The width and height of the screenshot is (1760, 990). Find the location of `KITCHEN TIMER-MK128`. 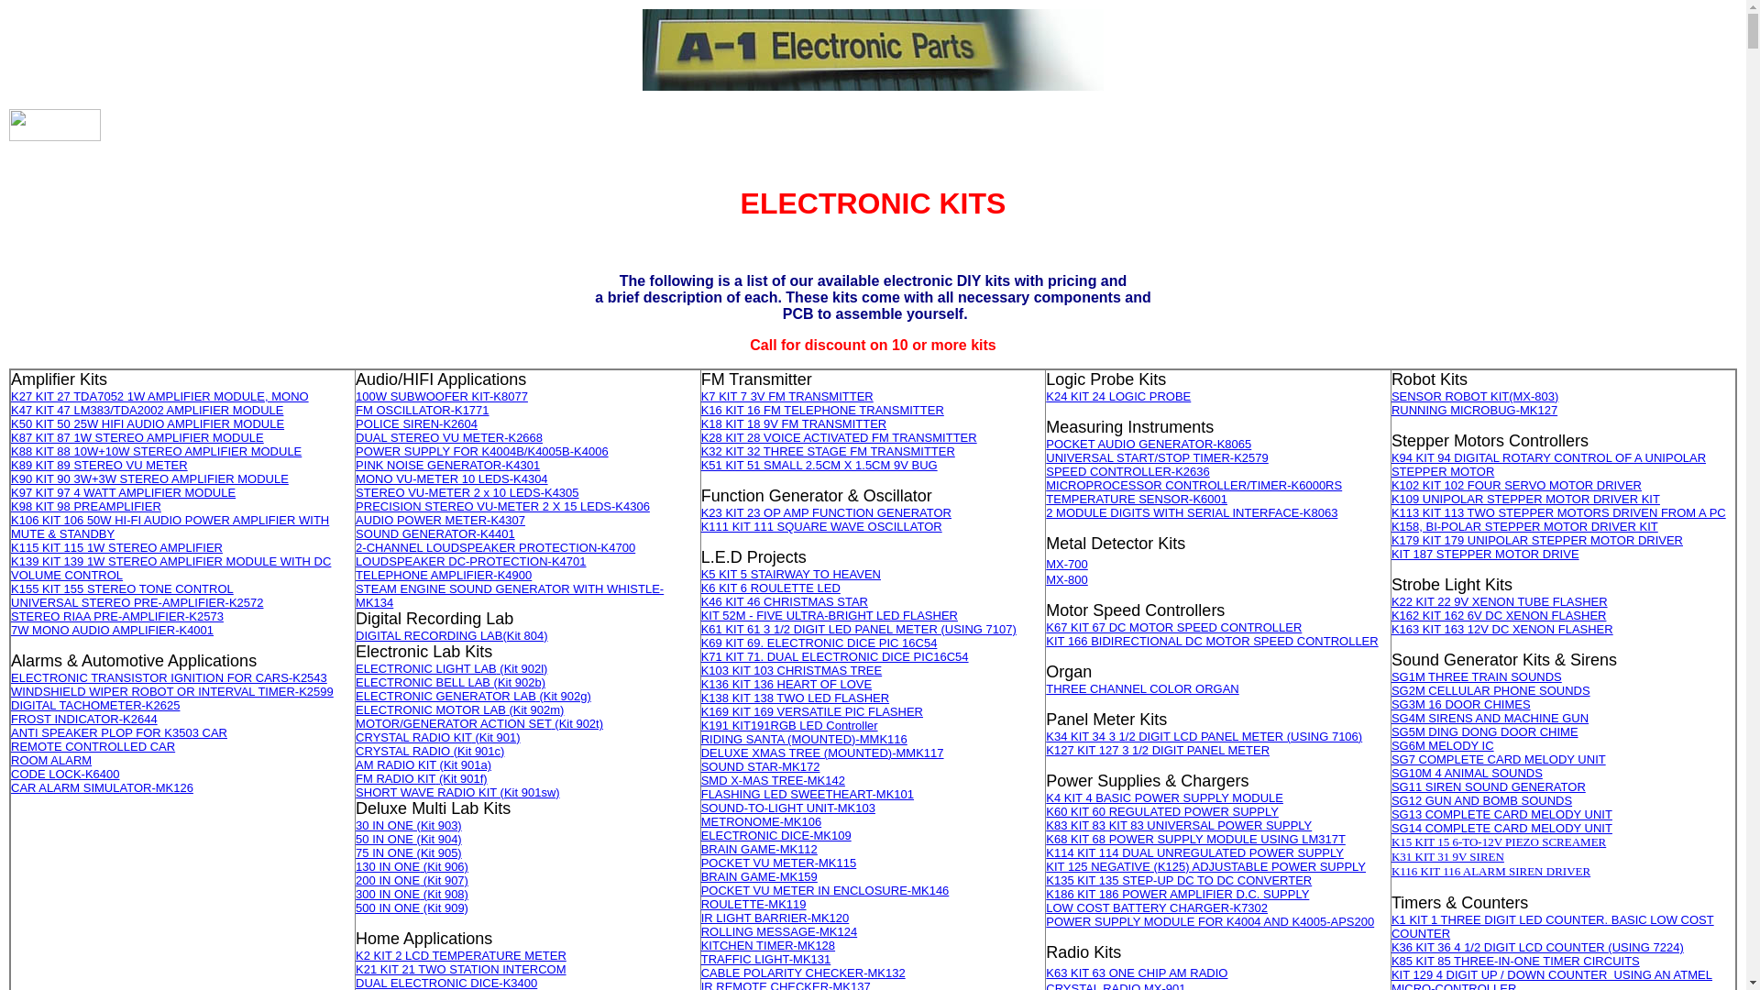

KITCHEN TIMER-MK128 is located at coordinates (768, 946).